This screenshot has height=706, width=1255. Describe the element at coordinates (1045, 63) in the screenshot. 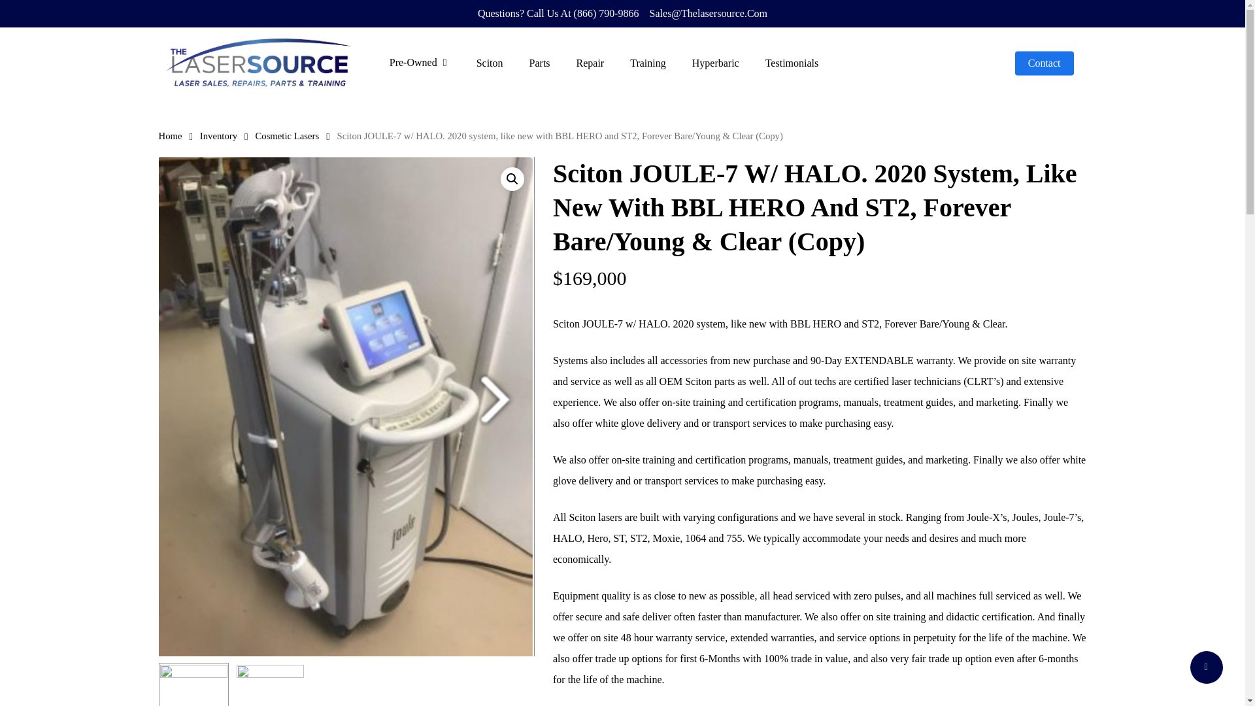

I see `Contact` at that location.